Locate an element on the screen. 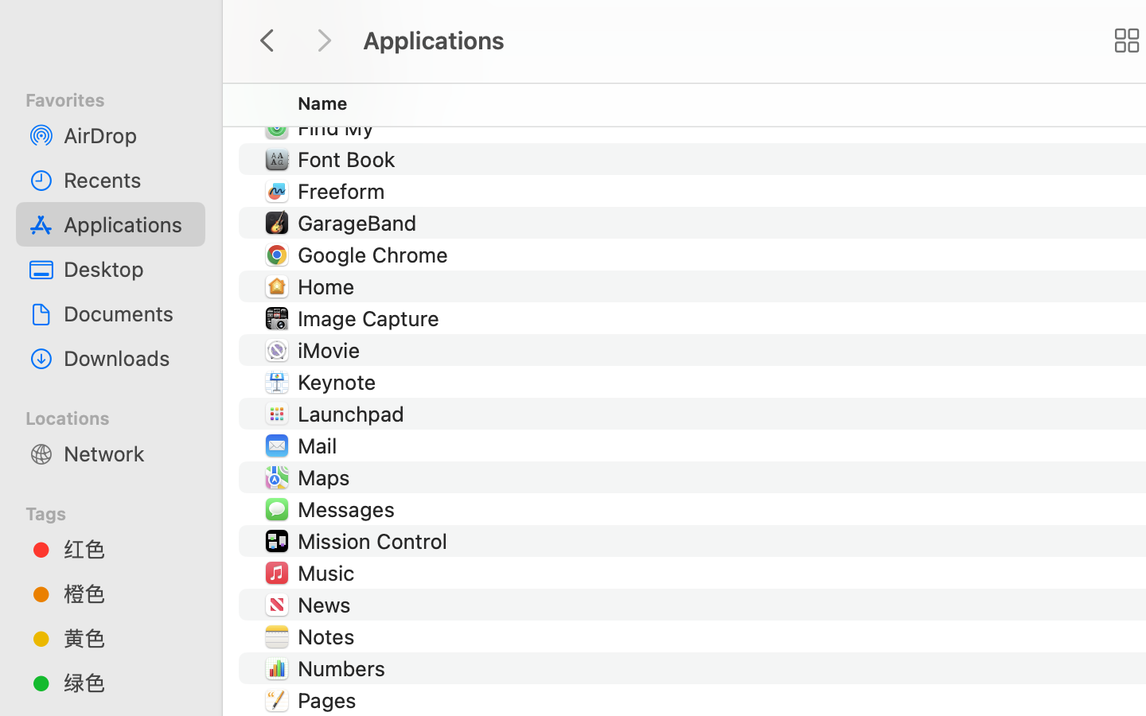 The height and width of the screenshot is (716, 1146). Music is located at coordinates (329, 573).